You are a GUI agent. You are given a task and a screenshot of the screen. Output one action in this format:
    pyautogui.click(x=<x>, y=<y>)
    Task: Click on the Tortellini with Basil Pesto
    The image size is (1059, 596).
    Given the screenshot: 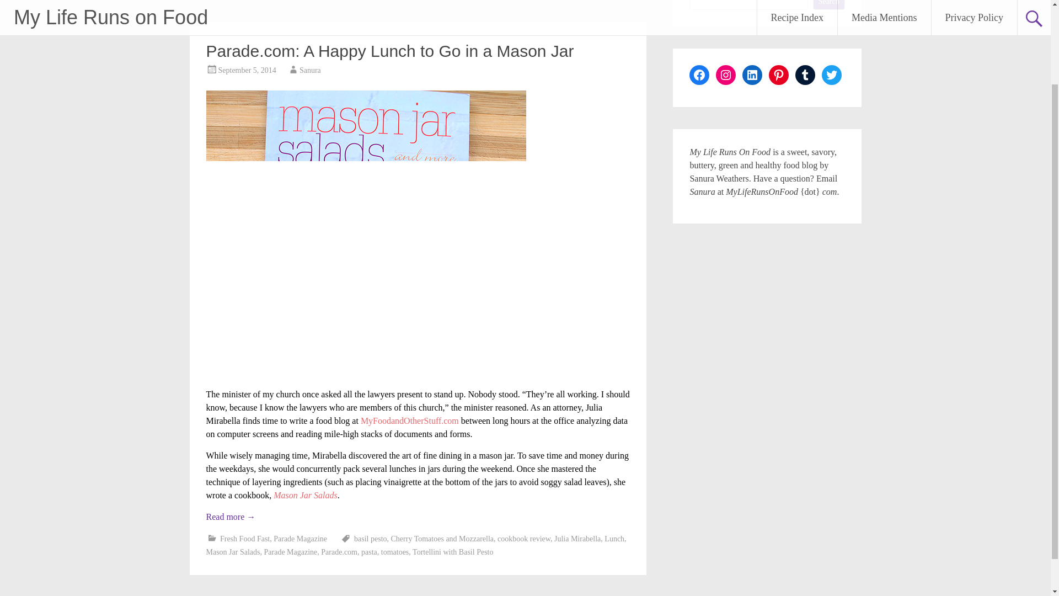 What is the action you would take?
    pyautogui.click(x=453, y=552)
    